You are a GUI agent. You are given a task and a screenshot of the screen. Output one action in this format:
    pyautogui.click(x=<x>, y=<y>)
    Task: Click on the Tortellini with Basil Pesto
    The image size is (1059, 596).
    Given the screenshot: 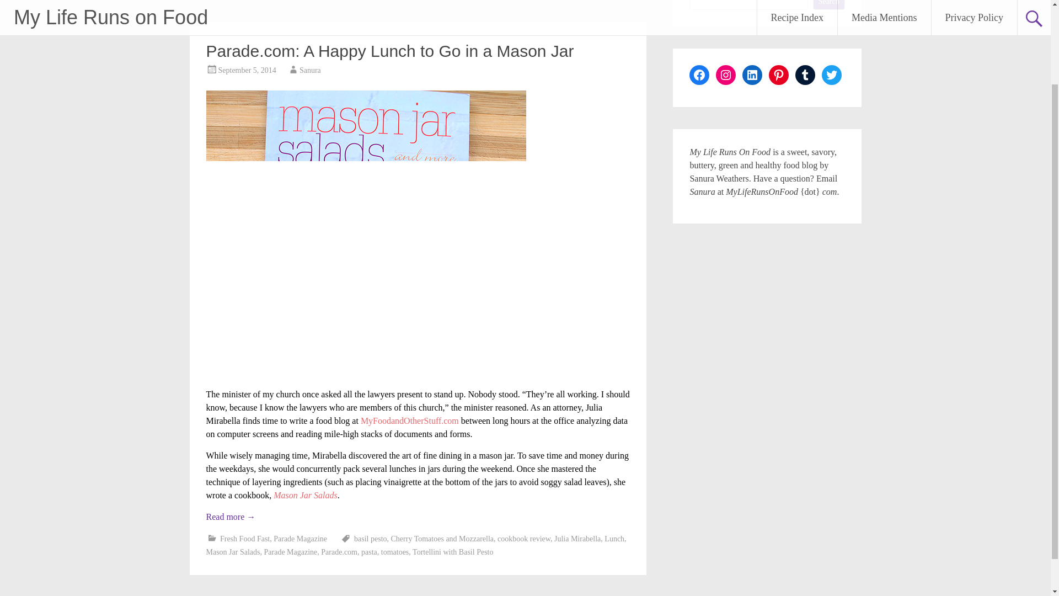 What is the action you would take?
    pyautogui.click(x=453, y=552)
    